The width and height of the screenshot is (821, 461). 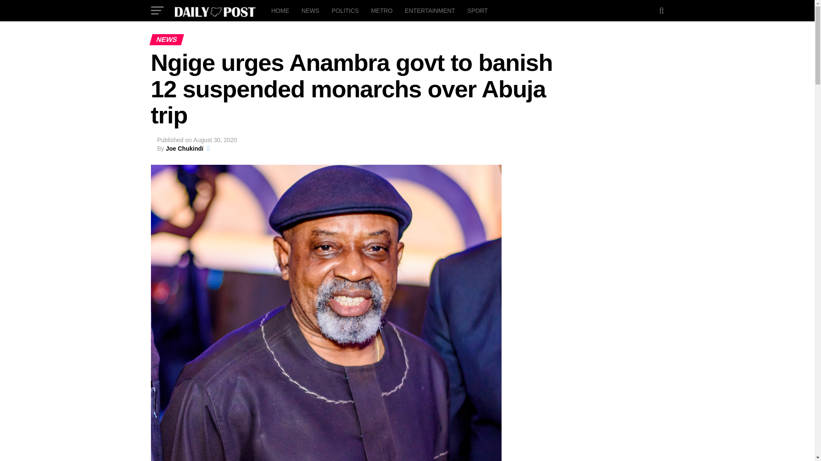 What do you see at coordinates (382, 10) in the screenshot?
I see `METRO` at bounding box center [382, 10].